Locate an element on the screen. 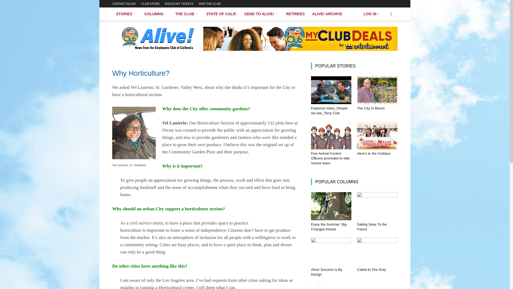 The image size is (513, 289). The City In Bloom is located at coordinates (371, 108).